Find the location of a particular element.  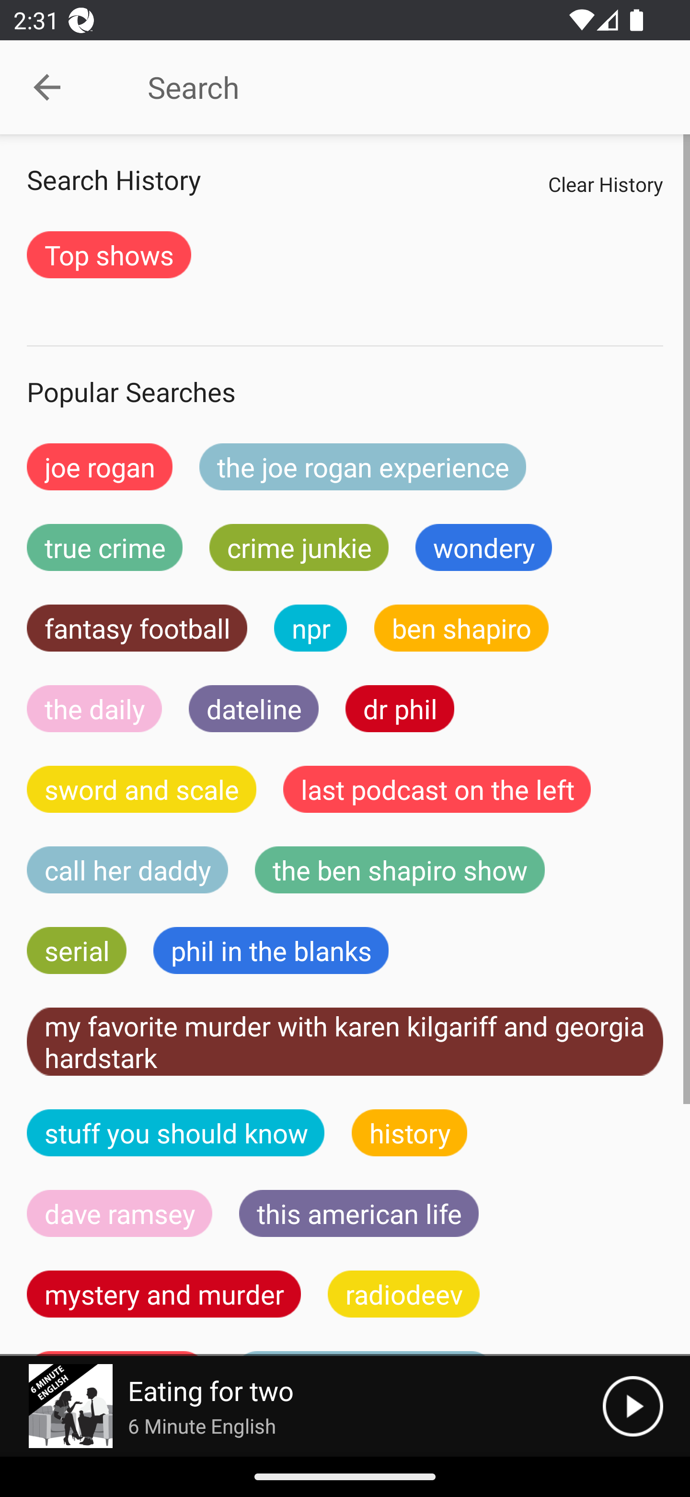

wondery is located at coordinates (484, 547).